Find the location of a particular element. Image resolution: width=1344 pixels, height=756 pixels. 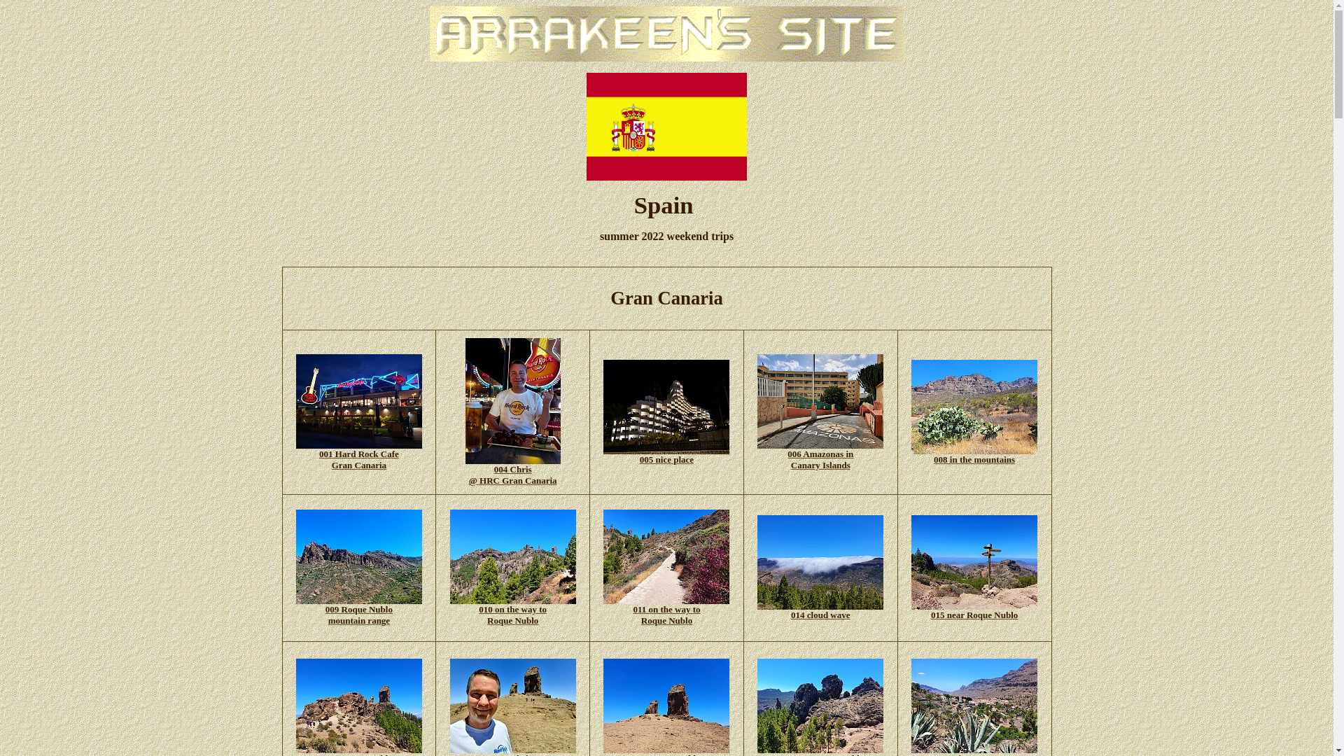

005 nice place is located at coordinates (666, 455).